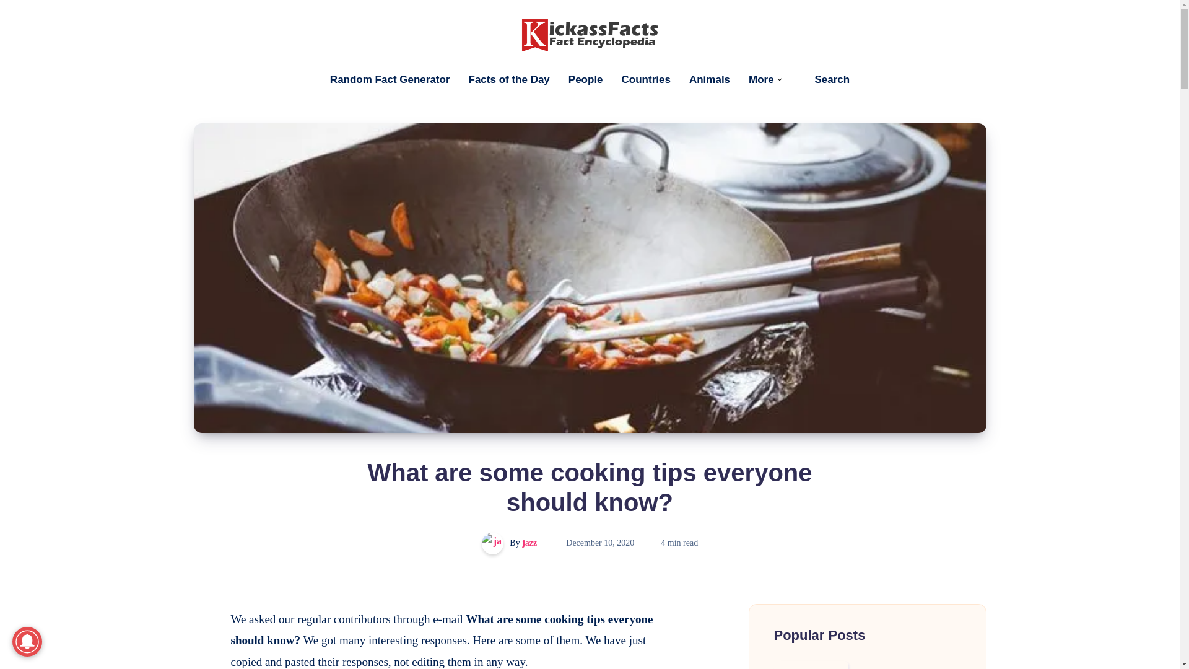  I want to click on Countries, so click(646, 79).